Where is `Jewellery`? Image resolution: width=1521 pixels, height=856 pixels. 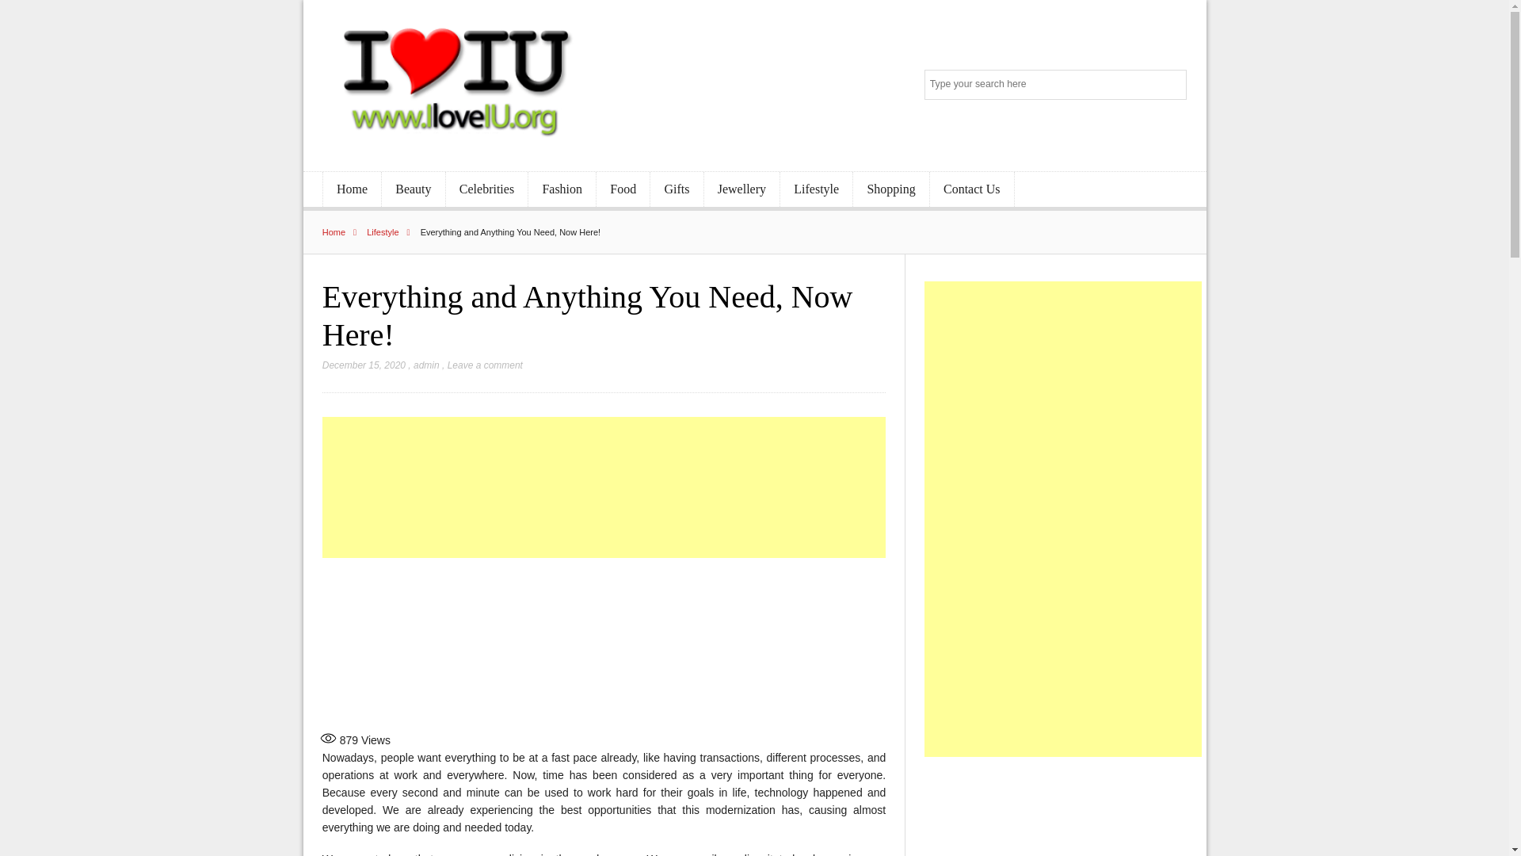
Jewellery is located at coordinates (741, 190).